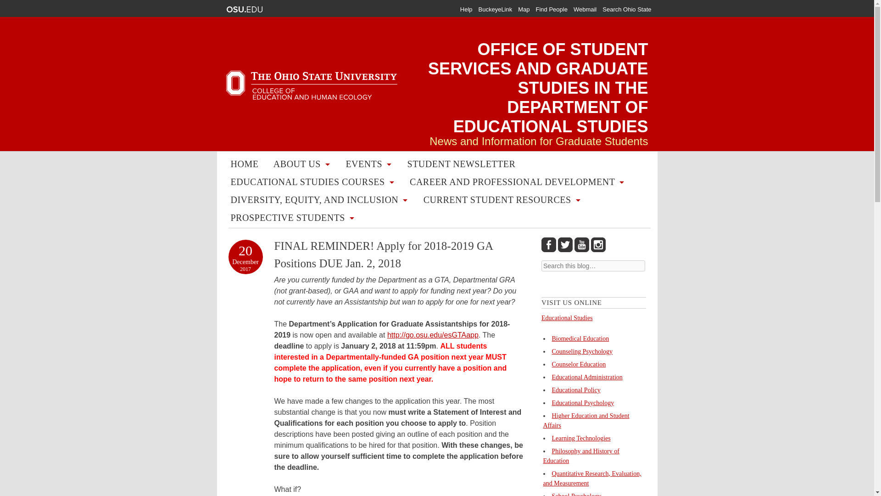 This screenshot has height=496, width=881. Describe the element at coordinates (627, 9) in the screenshot. I see `Search Ohio State` at that location.